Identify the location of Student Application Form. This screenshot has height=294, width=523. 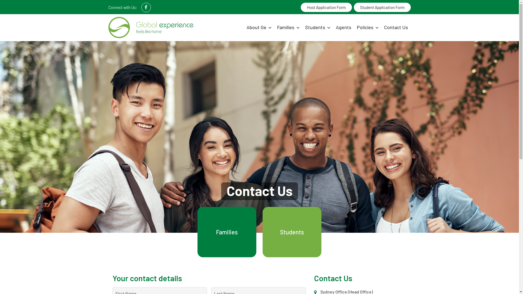
(382, 7).